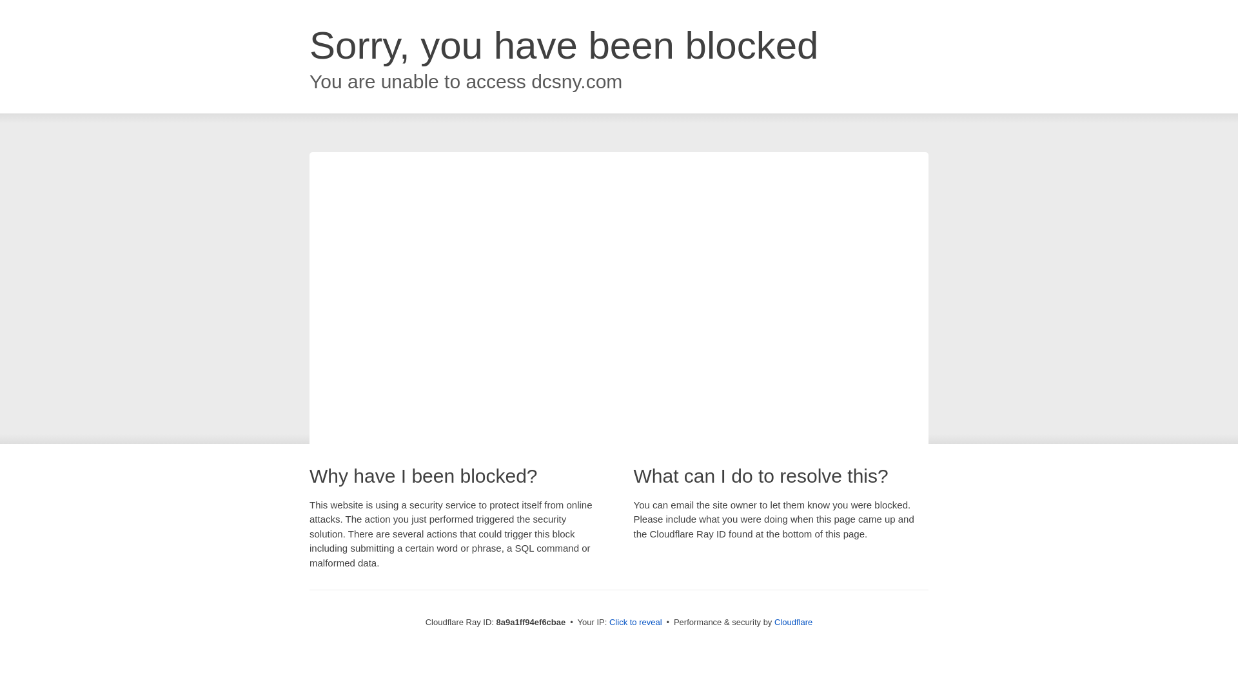 The width and height of the screenshot is (1238, 696). What do you see at coordinates (636, 623) in the screenshot?
I see `Click to reveal` at bounding box center [636, 623].